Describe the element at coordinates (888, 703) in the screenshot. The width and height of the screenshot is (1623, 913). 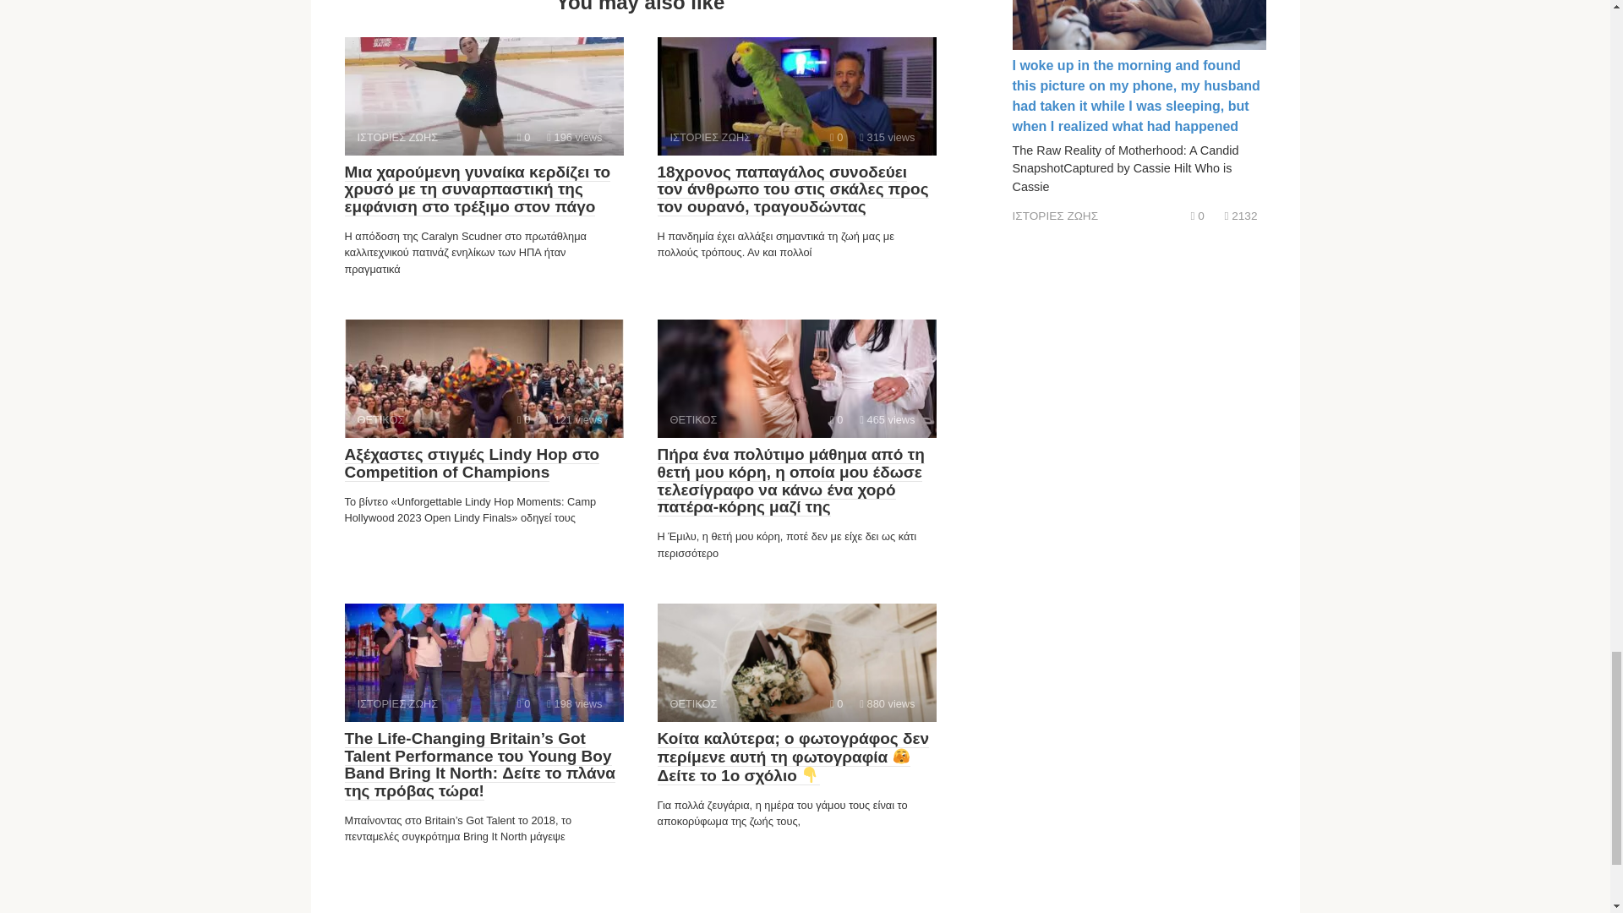
I see `Views` at that location.